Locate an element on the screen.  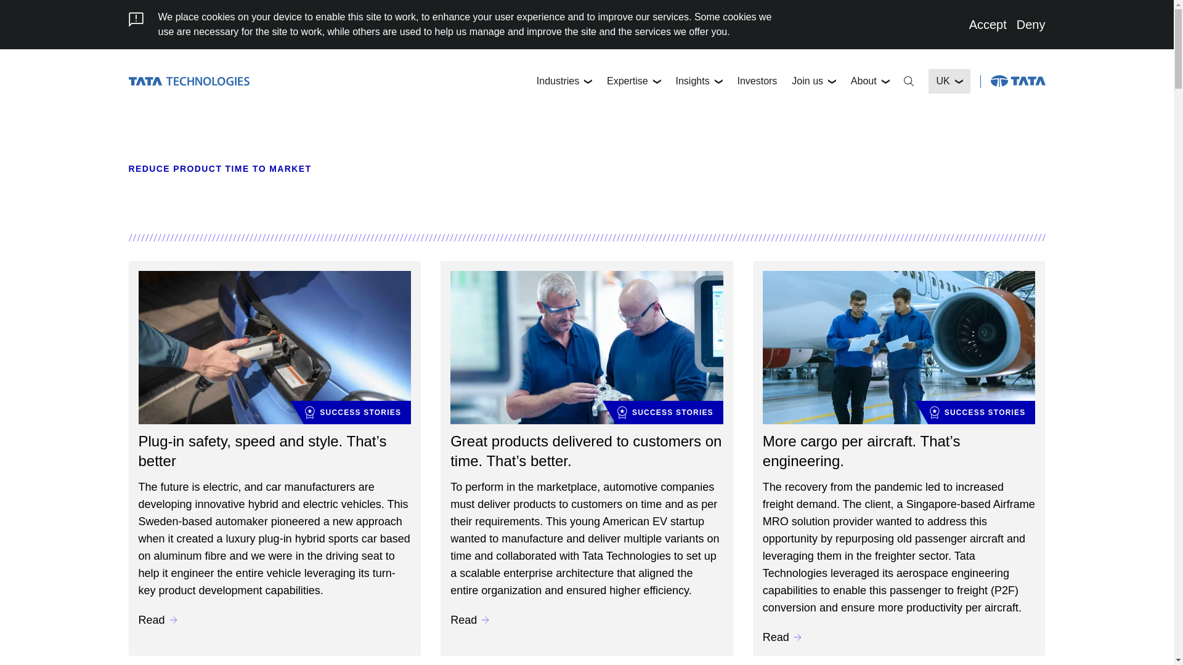
Accept is located at coordinates (987, 25).